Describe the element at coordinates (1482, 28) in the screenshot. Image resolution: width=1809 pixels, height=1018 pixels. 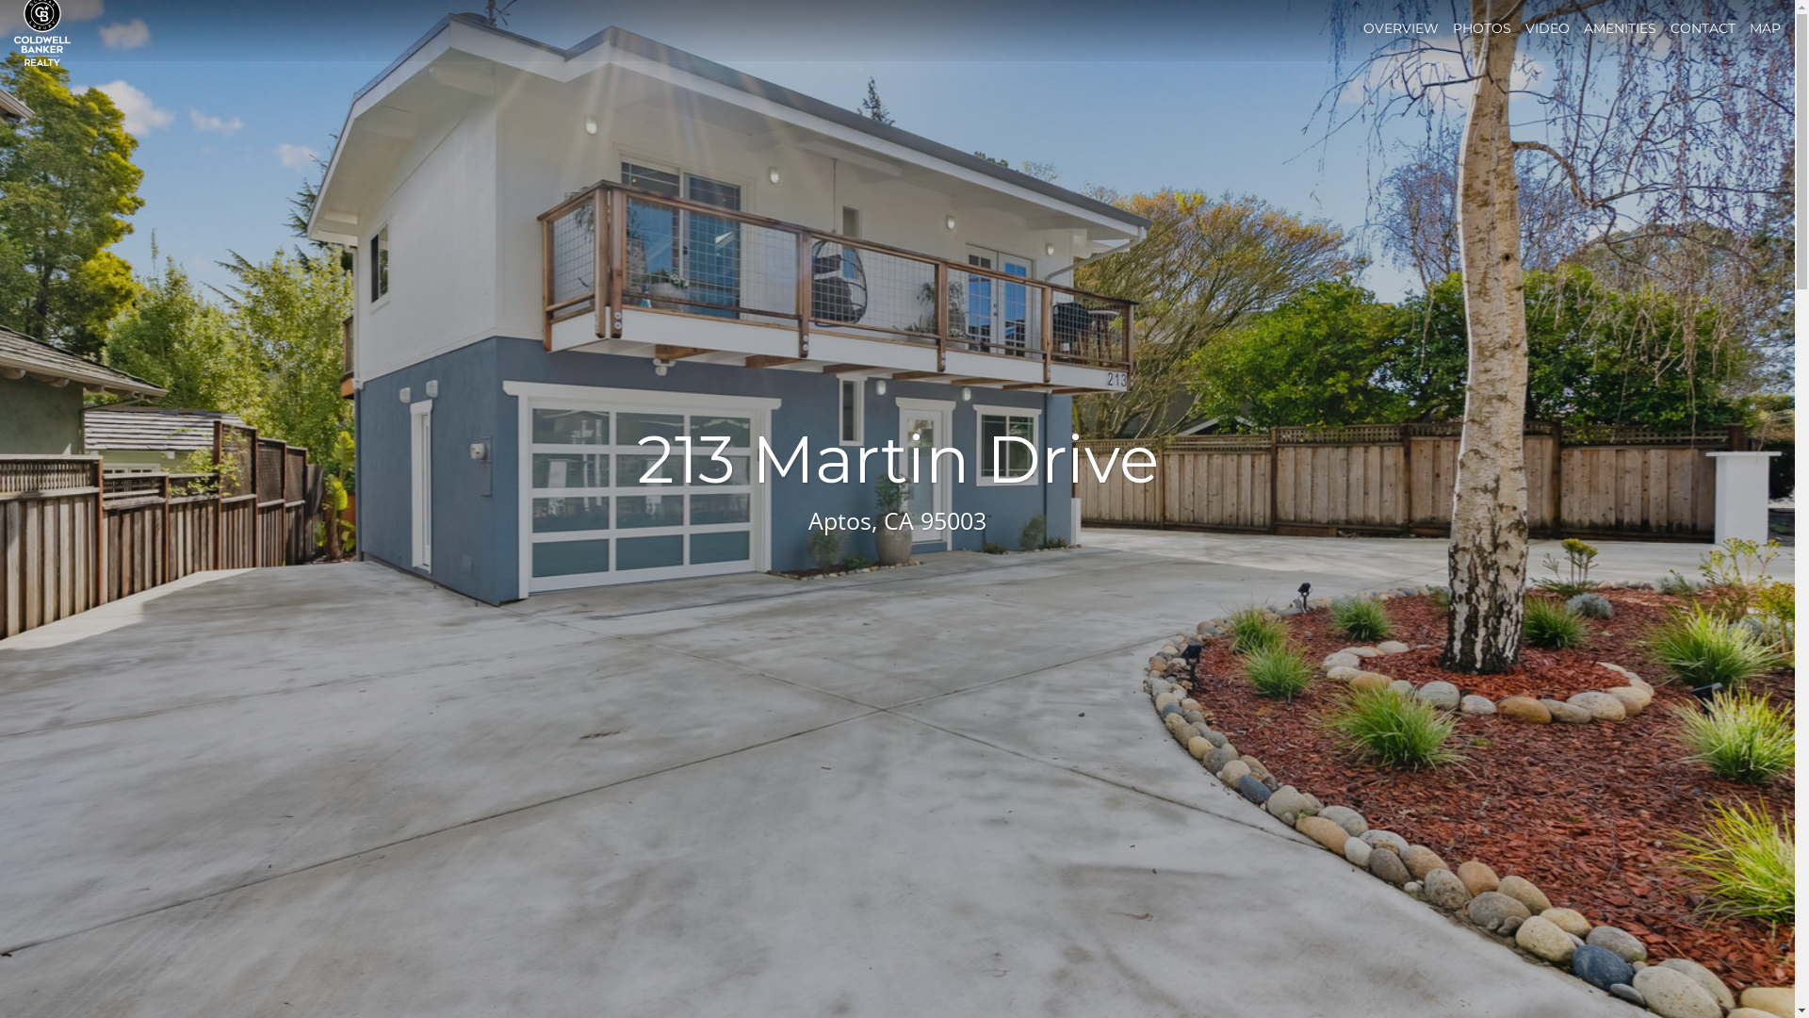
I see `PHOTOS` at that location.